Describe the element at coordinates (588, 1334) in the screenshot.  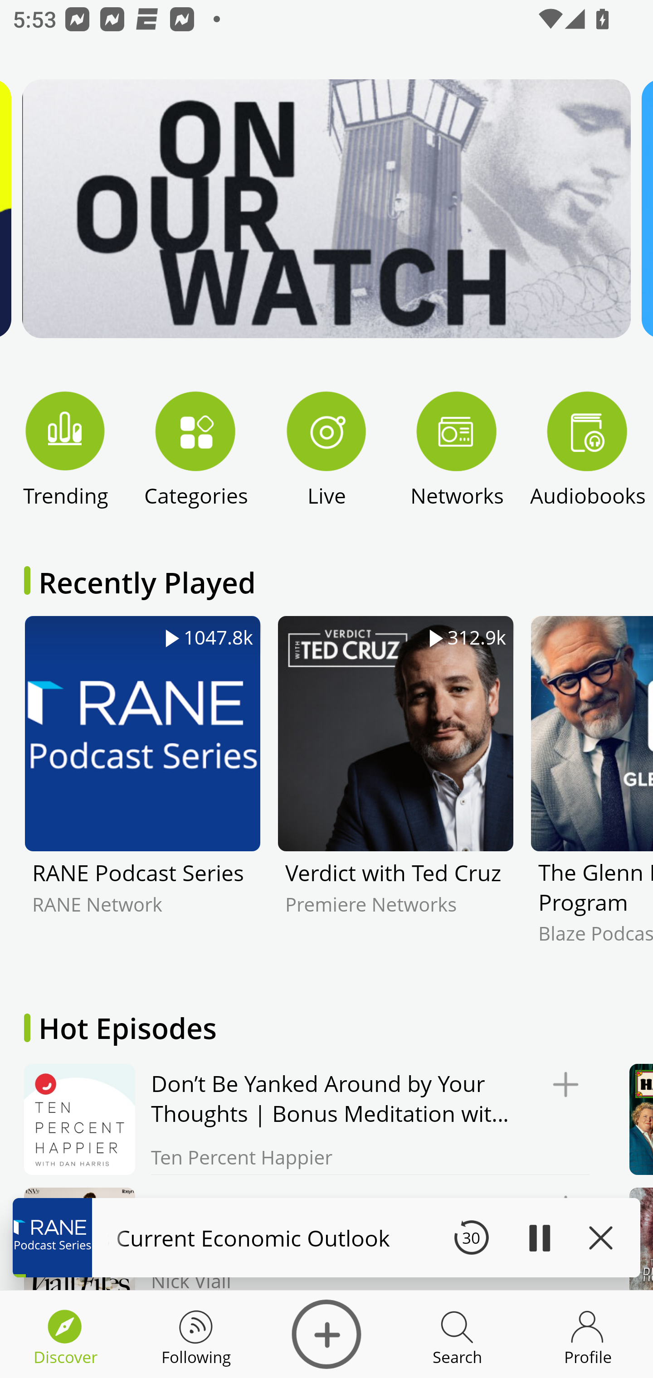
I see `Discover Profile` at that location.